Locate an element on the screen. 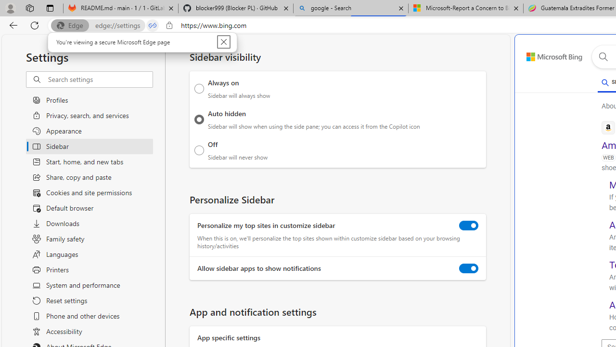 The width and height of the screenshot is (616, 347). Back to Bing search is located at coordinates (549, 55).